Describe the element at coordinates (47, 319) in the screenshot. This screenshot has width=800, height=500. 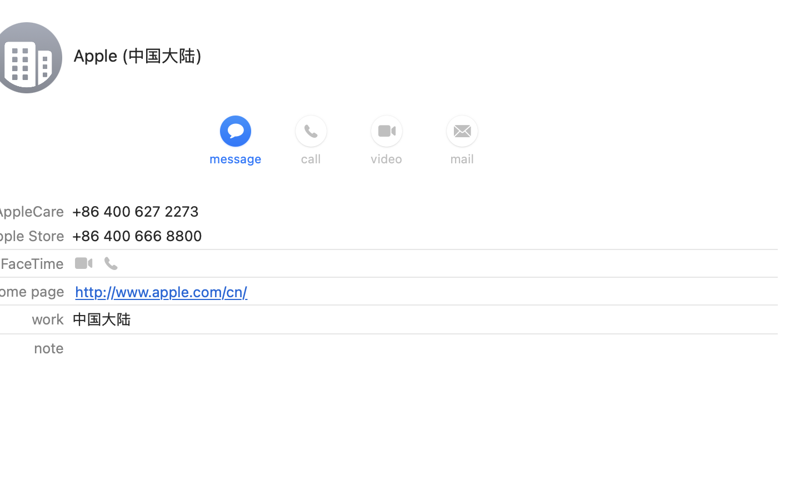
I see `work` at that location.